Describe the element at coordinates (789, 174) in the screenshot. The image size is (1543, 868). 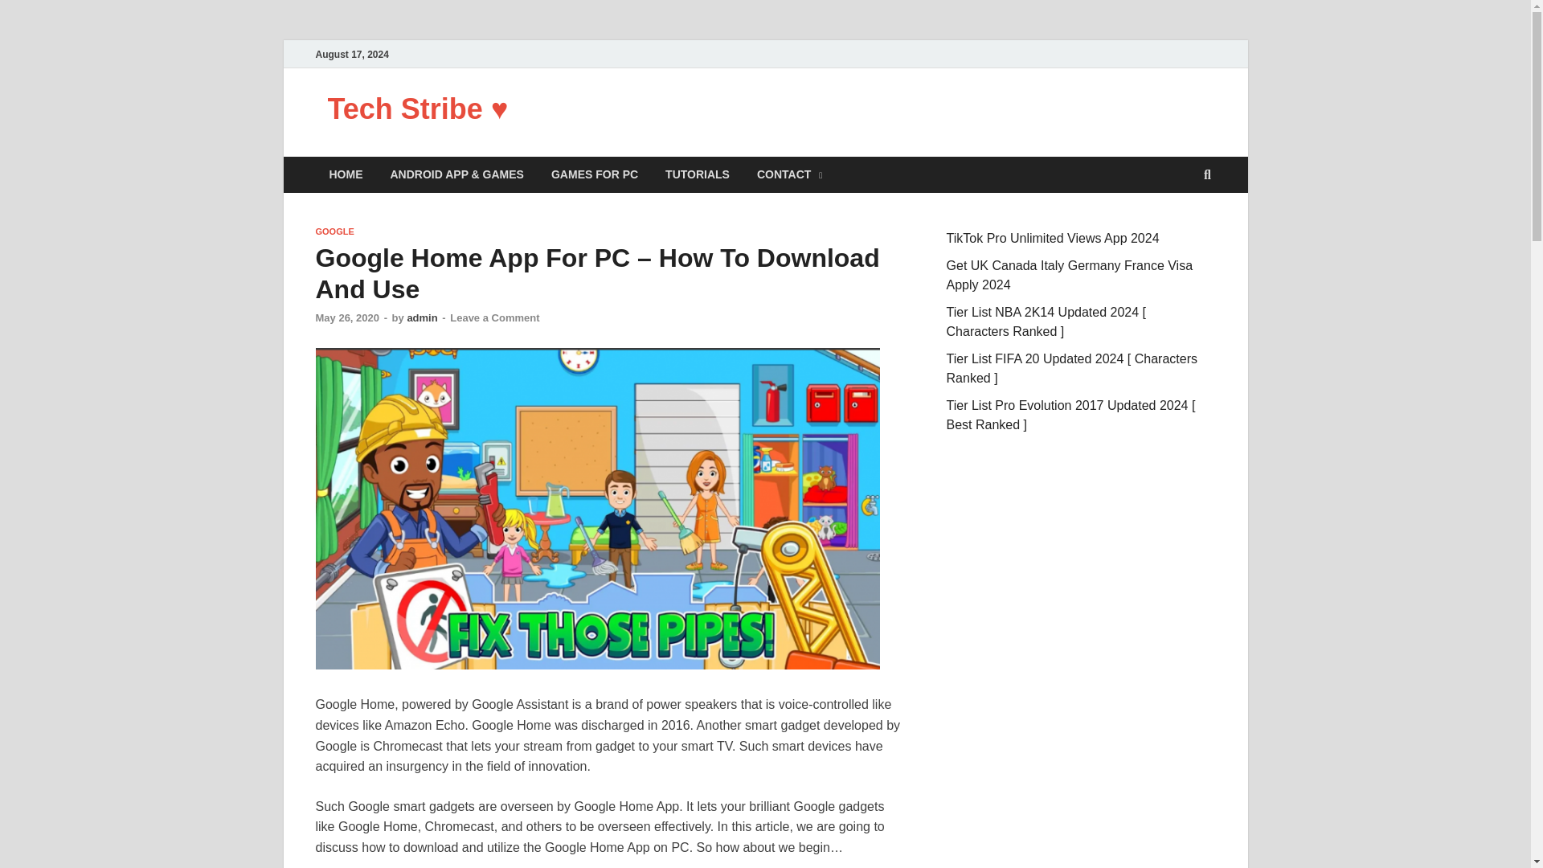
I see `CONTACT` at that location.